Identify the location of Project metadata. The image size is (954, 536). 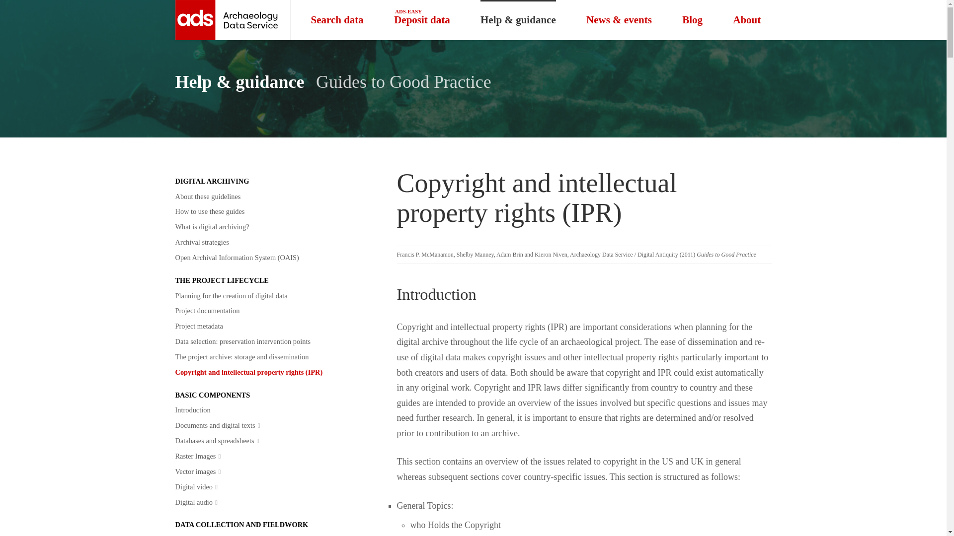
(198, 326).